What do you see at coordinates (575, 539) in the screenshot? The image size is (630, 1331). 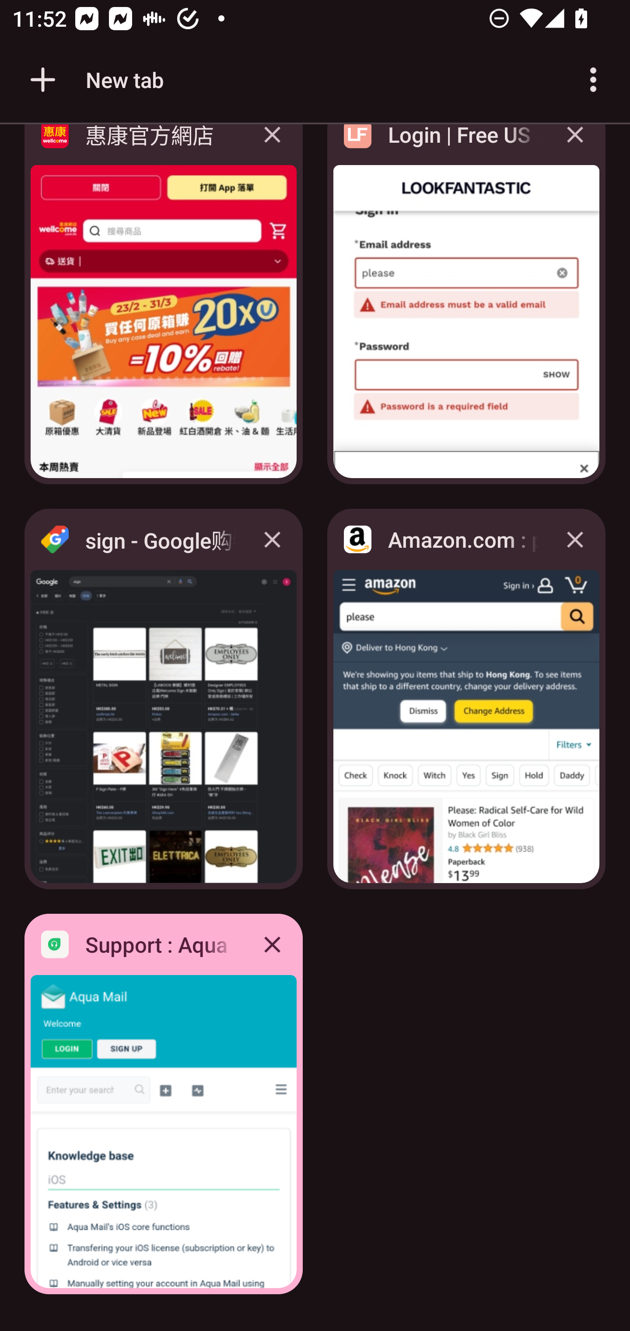 I see `Close Amazon.com : please tab` at bounding box center [575, 539].